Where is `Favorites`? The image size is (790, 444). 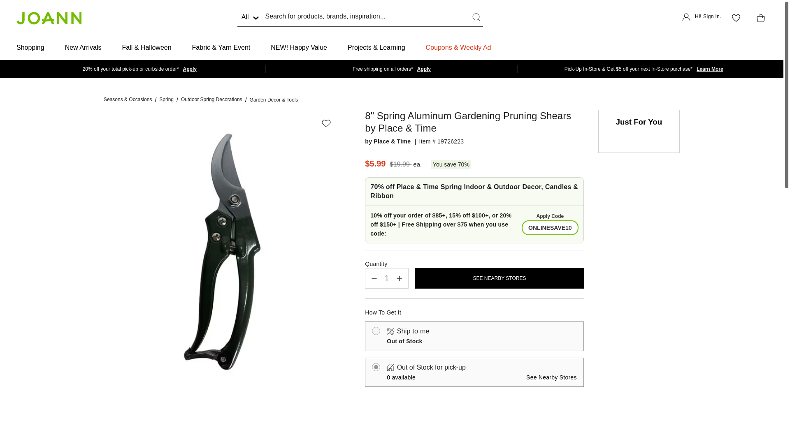
Favorites is located at coordinates (736, 18).